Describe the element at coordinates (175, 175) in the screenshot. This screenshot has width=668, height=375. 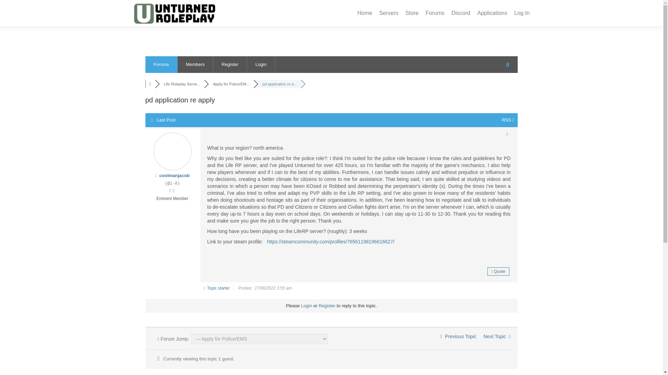
I see `coolmanjacob` at that location.